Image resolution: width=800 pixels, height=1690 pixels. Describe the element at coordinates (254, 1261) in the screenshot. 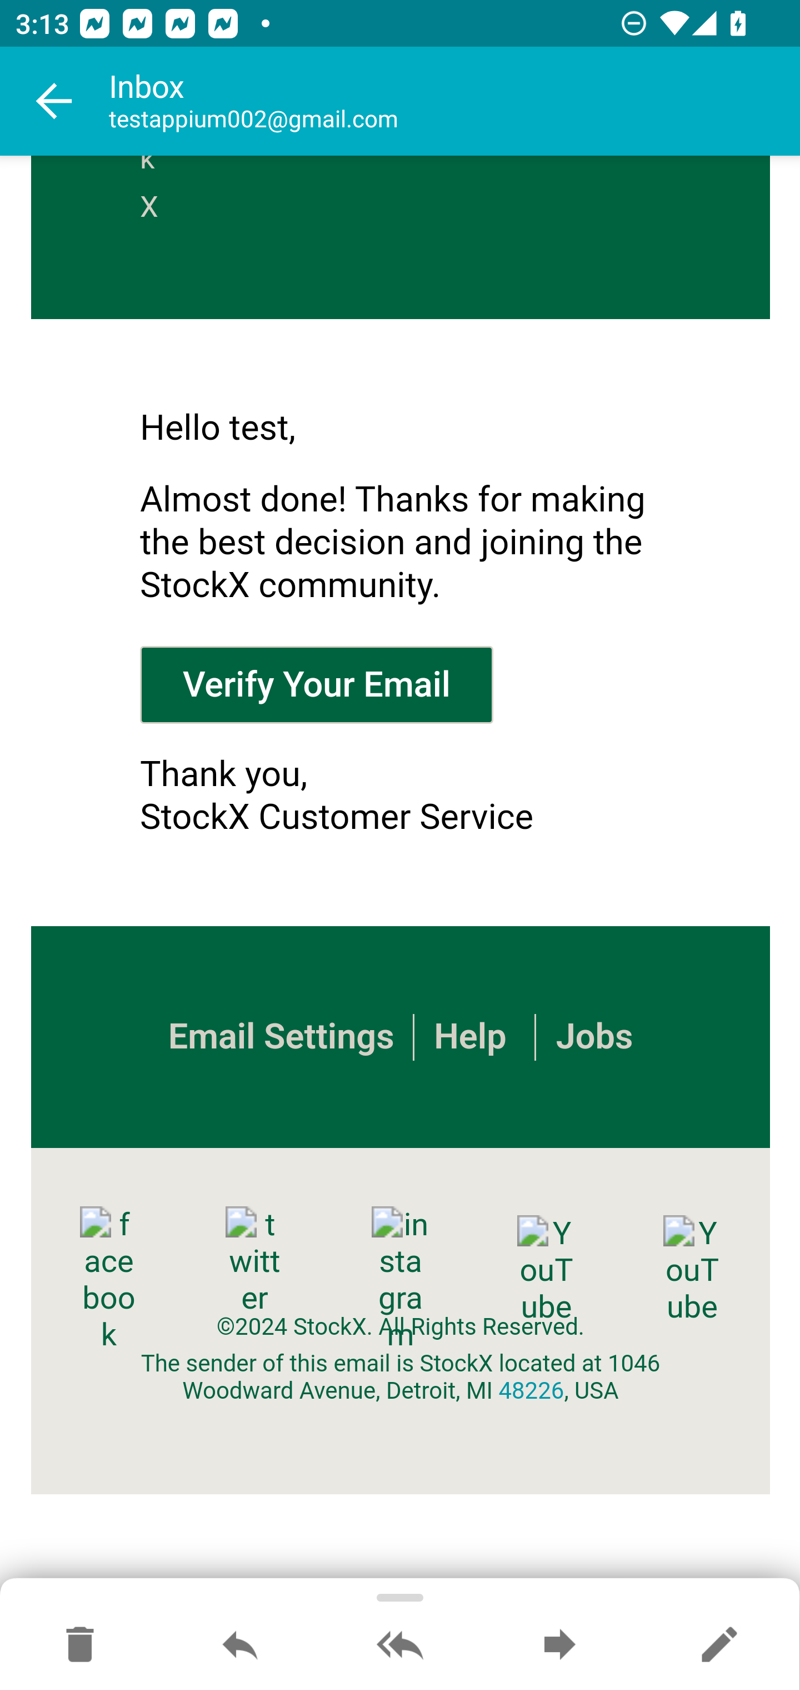

I see `twitter` at that location.